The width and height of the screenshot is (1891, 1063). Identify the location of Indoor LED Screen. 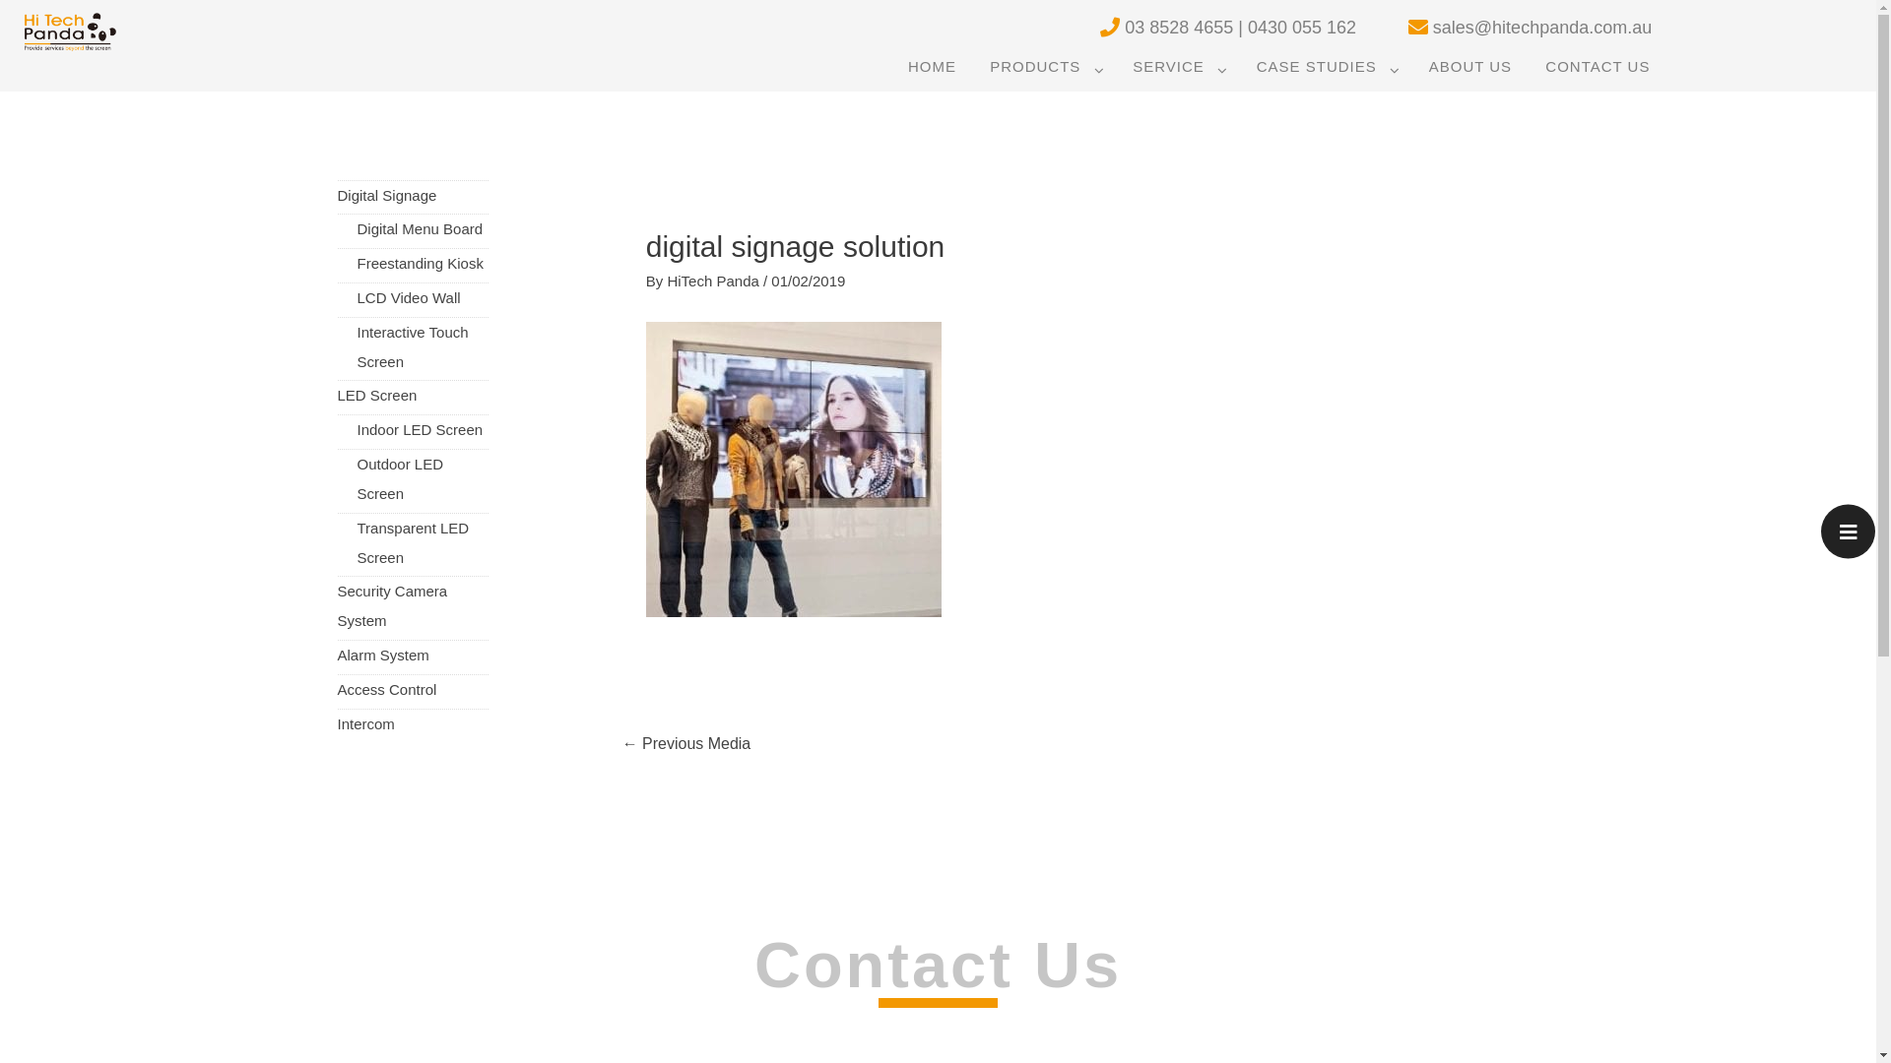
(420, 429).